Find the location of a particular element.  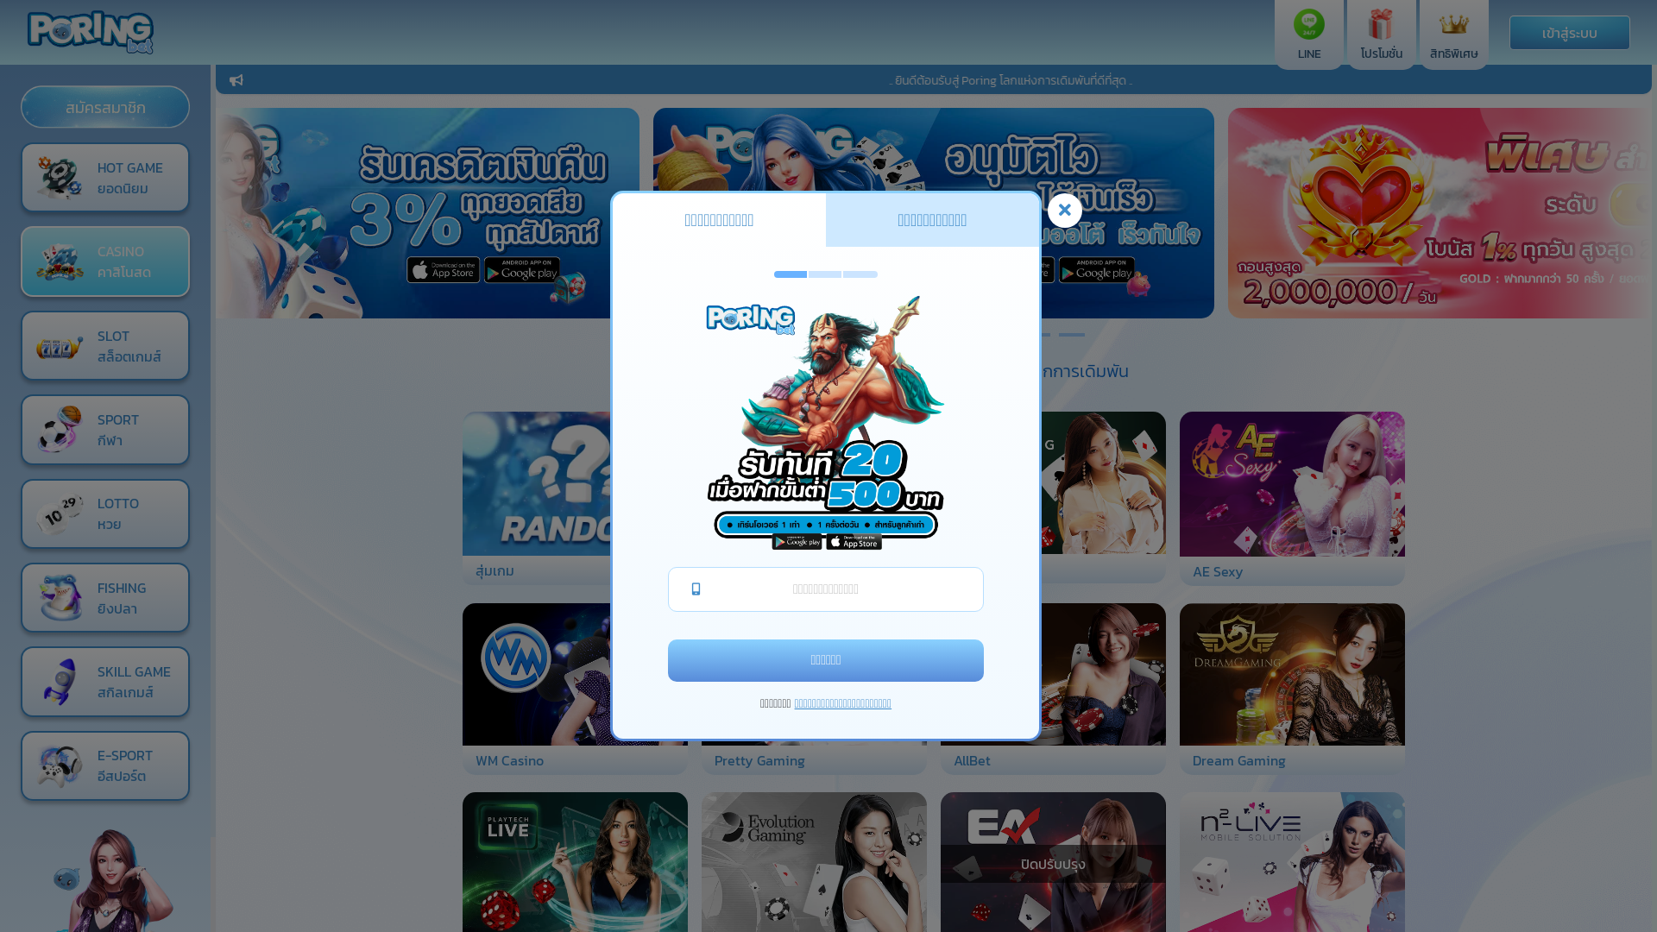

4 is located at coordinates (899, 335).